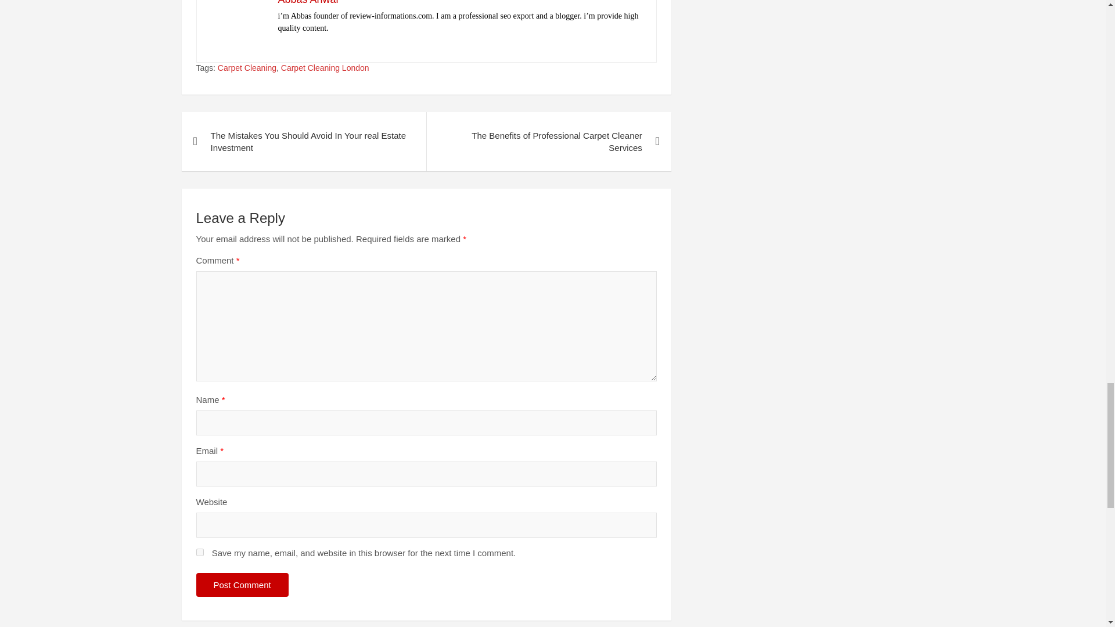  I want to click on Carpet Cleaning London, so click(325, 69).